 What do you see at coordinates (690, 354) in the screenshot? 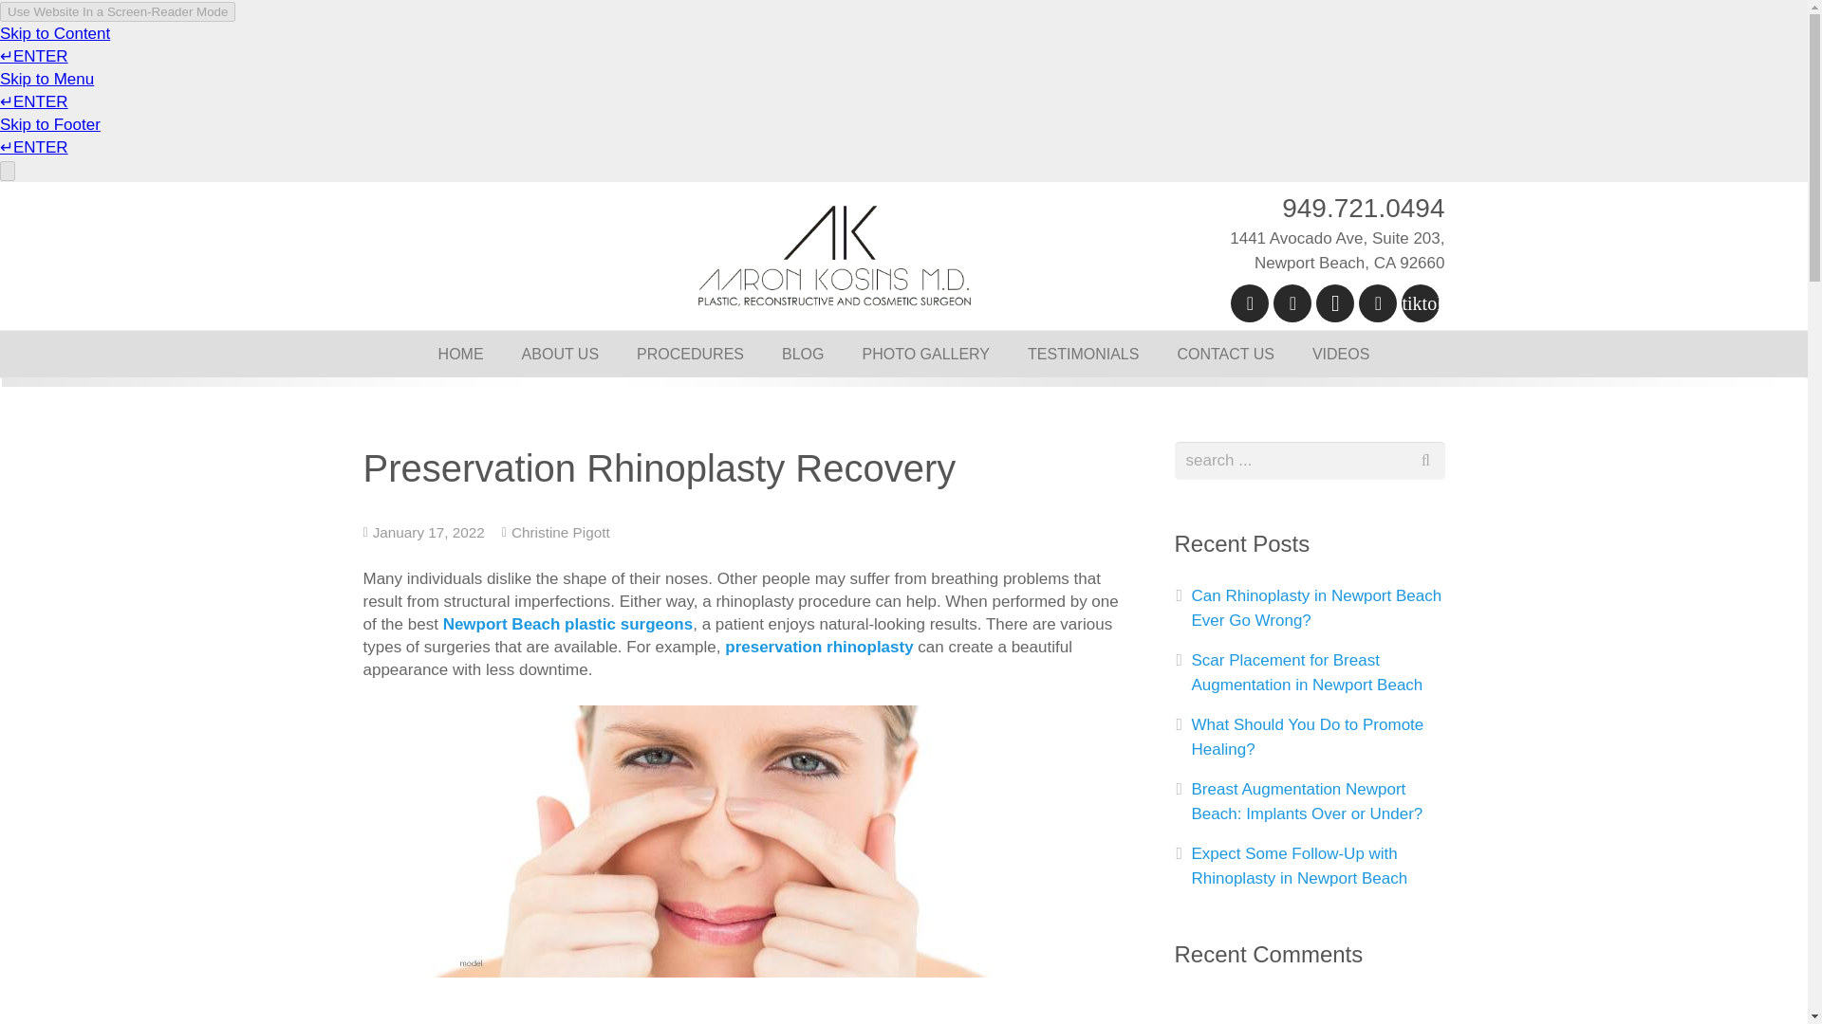
I see `PROCEDURES` at bounding box center [690, 354].